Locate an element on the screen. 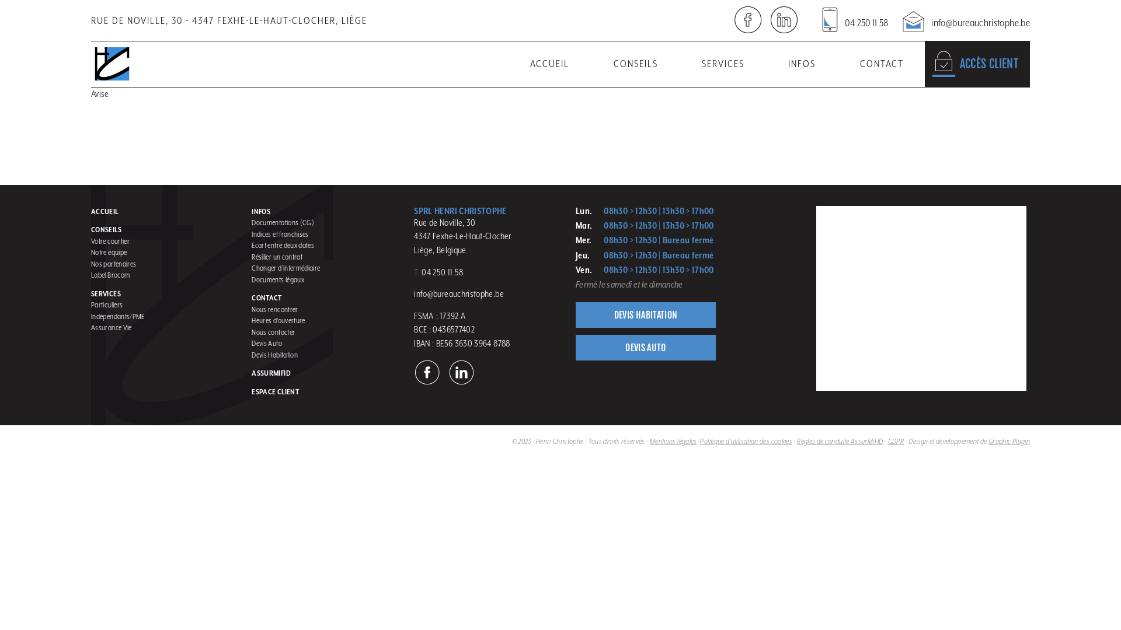 The width and height of the screenshot is (1121, 630). Page Facebook du Bureau Henri Christophe is located at coordinates (748, 20).